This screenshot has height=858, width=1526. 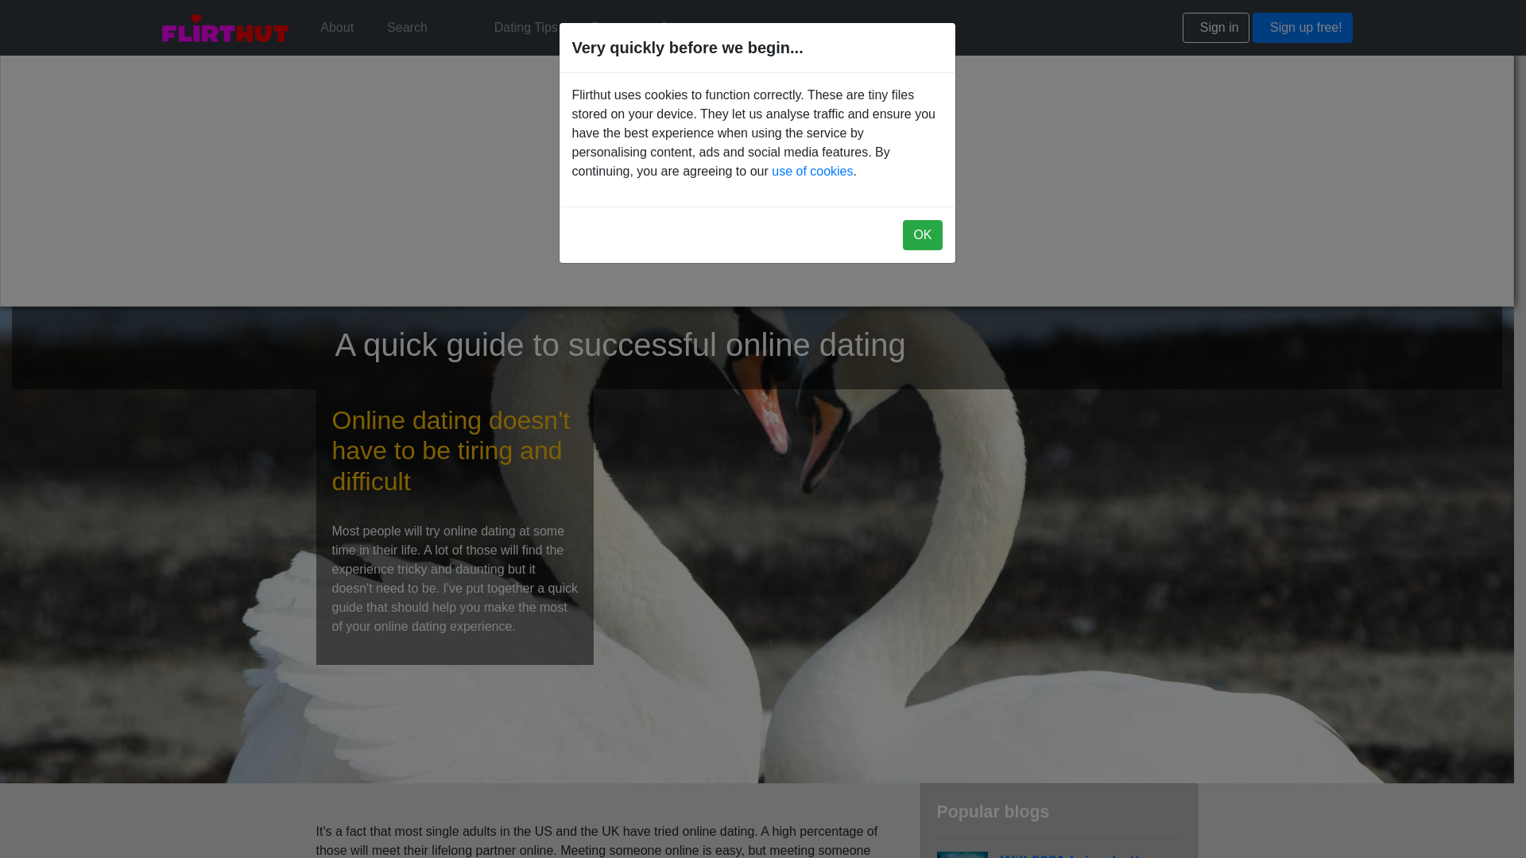 I want to click on Will 2021 bring better dating opportunities?, so click(x=1078, y=855).